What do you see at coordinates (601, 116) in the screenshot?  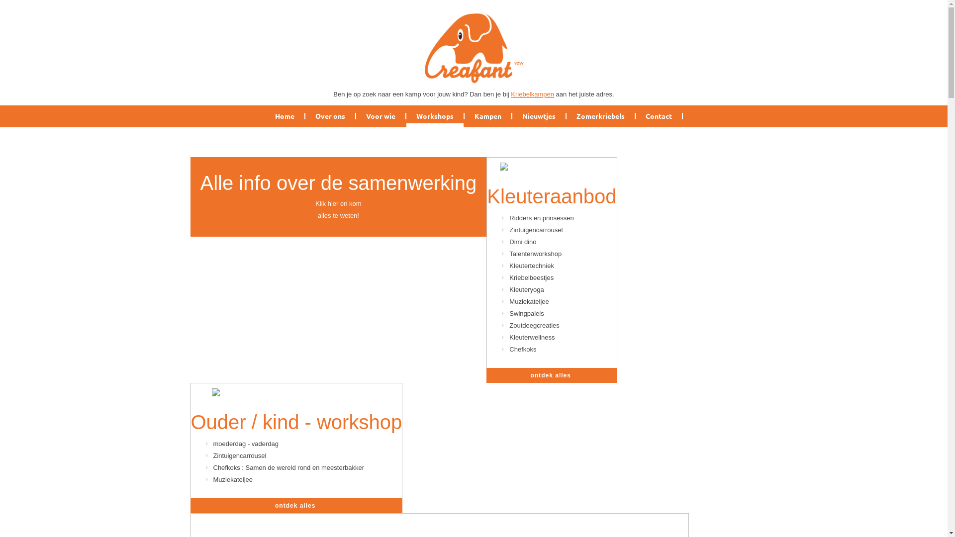 I see `Zomerkriebels` at bounding box center [601, 116].